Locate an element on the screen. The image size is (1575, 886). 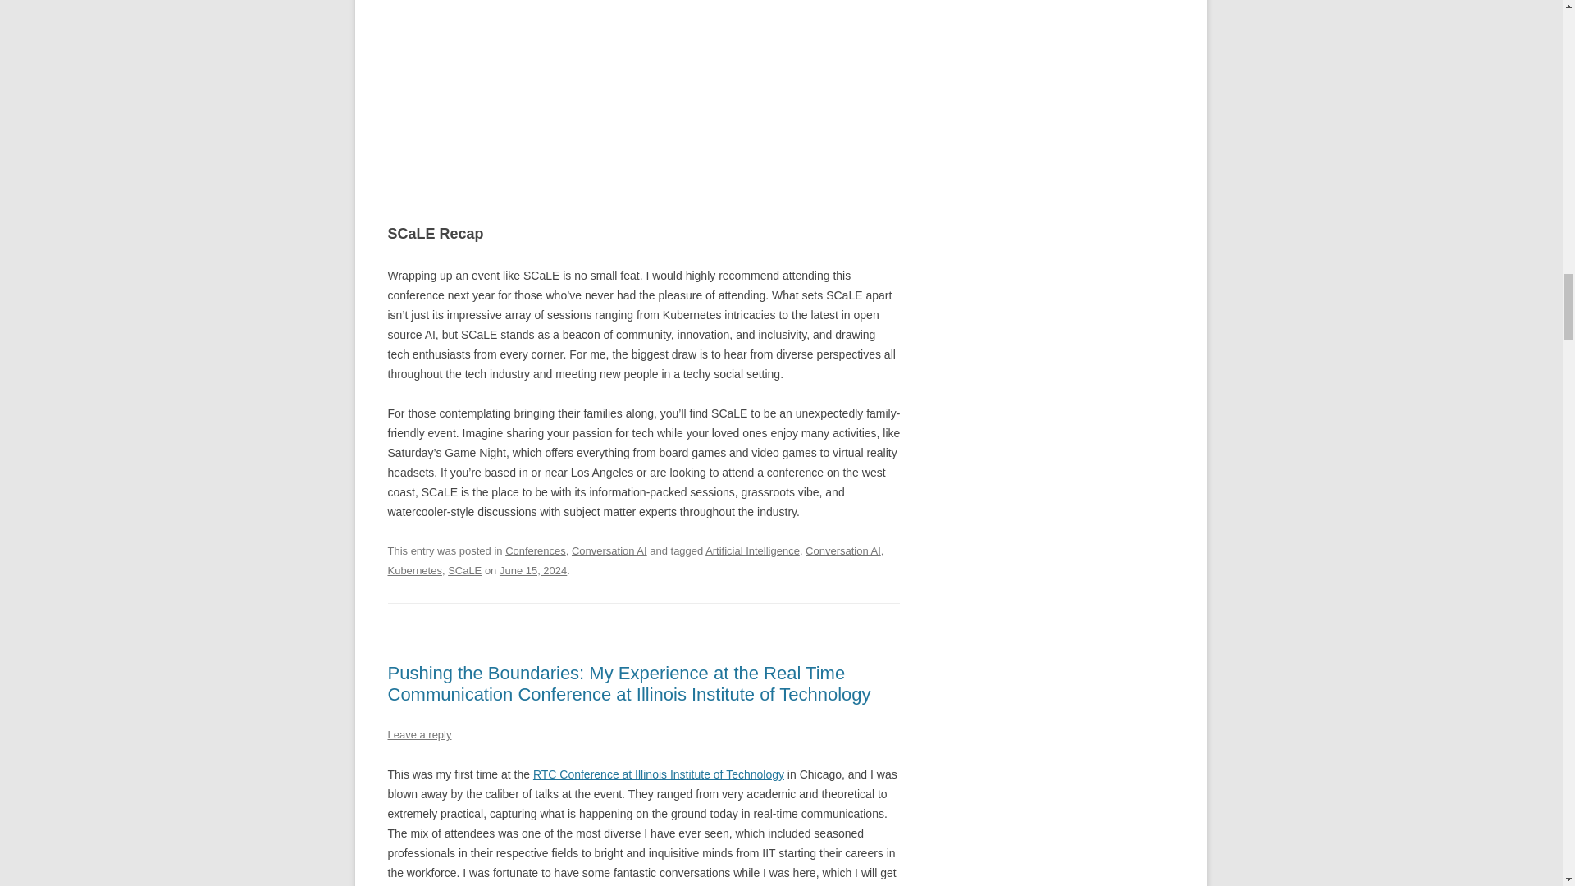
Conversation AI is located at coordinates (609, 551).